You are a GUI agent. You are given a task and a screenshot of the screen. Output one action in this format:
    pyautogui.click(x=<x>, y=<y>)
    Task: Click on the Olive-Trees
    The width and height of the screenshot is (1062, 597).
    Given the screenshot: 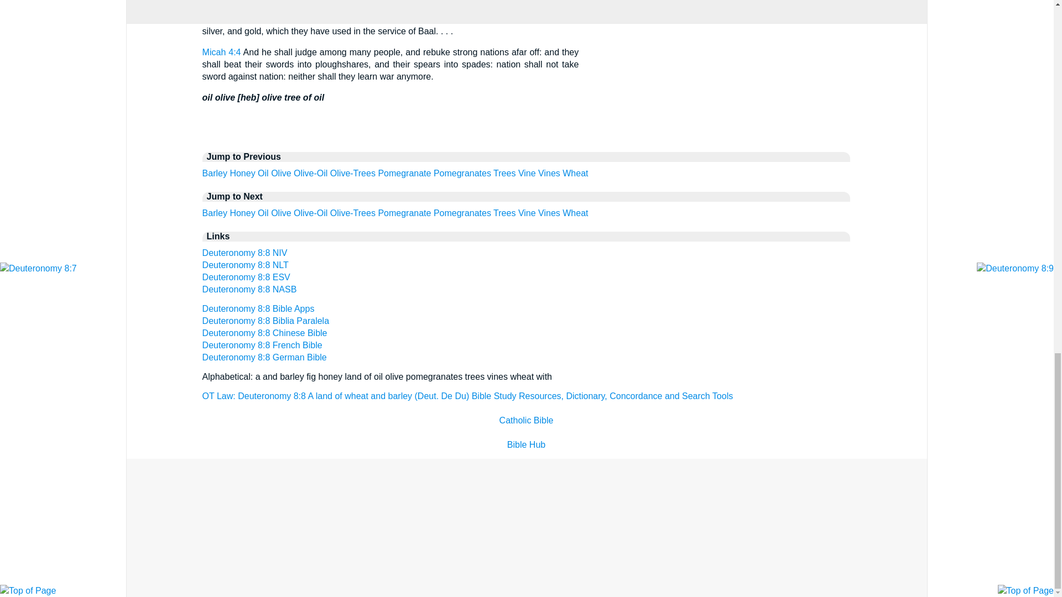 What is the action you would take?
    pyautogui.click(x=353, y=172)
    